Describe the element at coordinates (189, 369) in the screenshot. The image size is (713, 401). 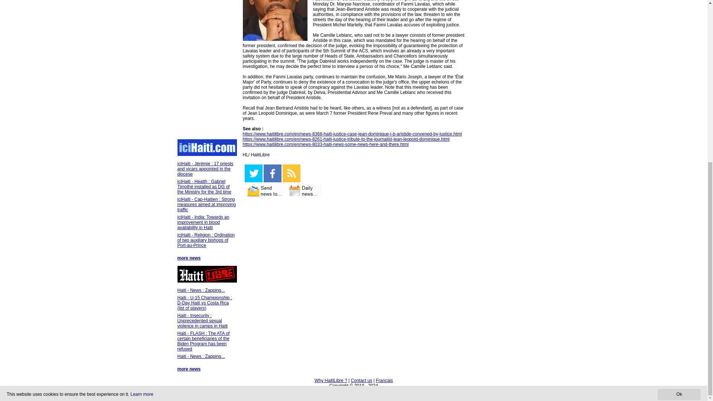
I see `more news` at that location.